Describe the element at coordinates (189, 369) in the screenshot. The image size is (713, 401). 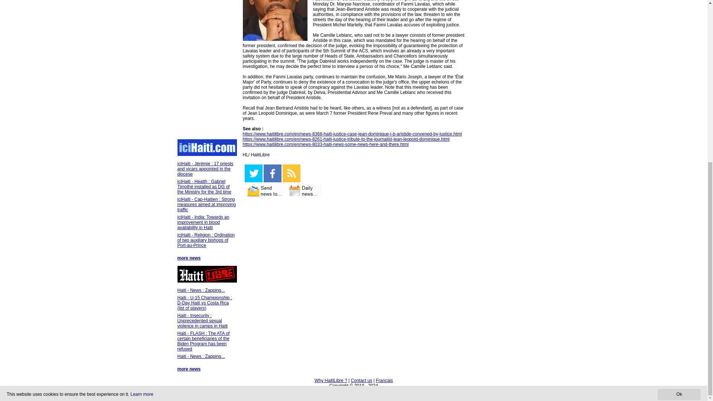
I see `more news` at that location.